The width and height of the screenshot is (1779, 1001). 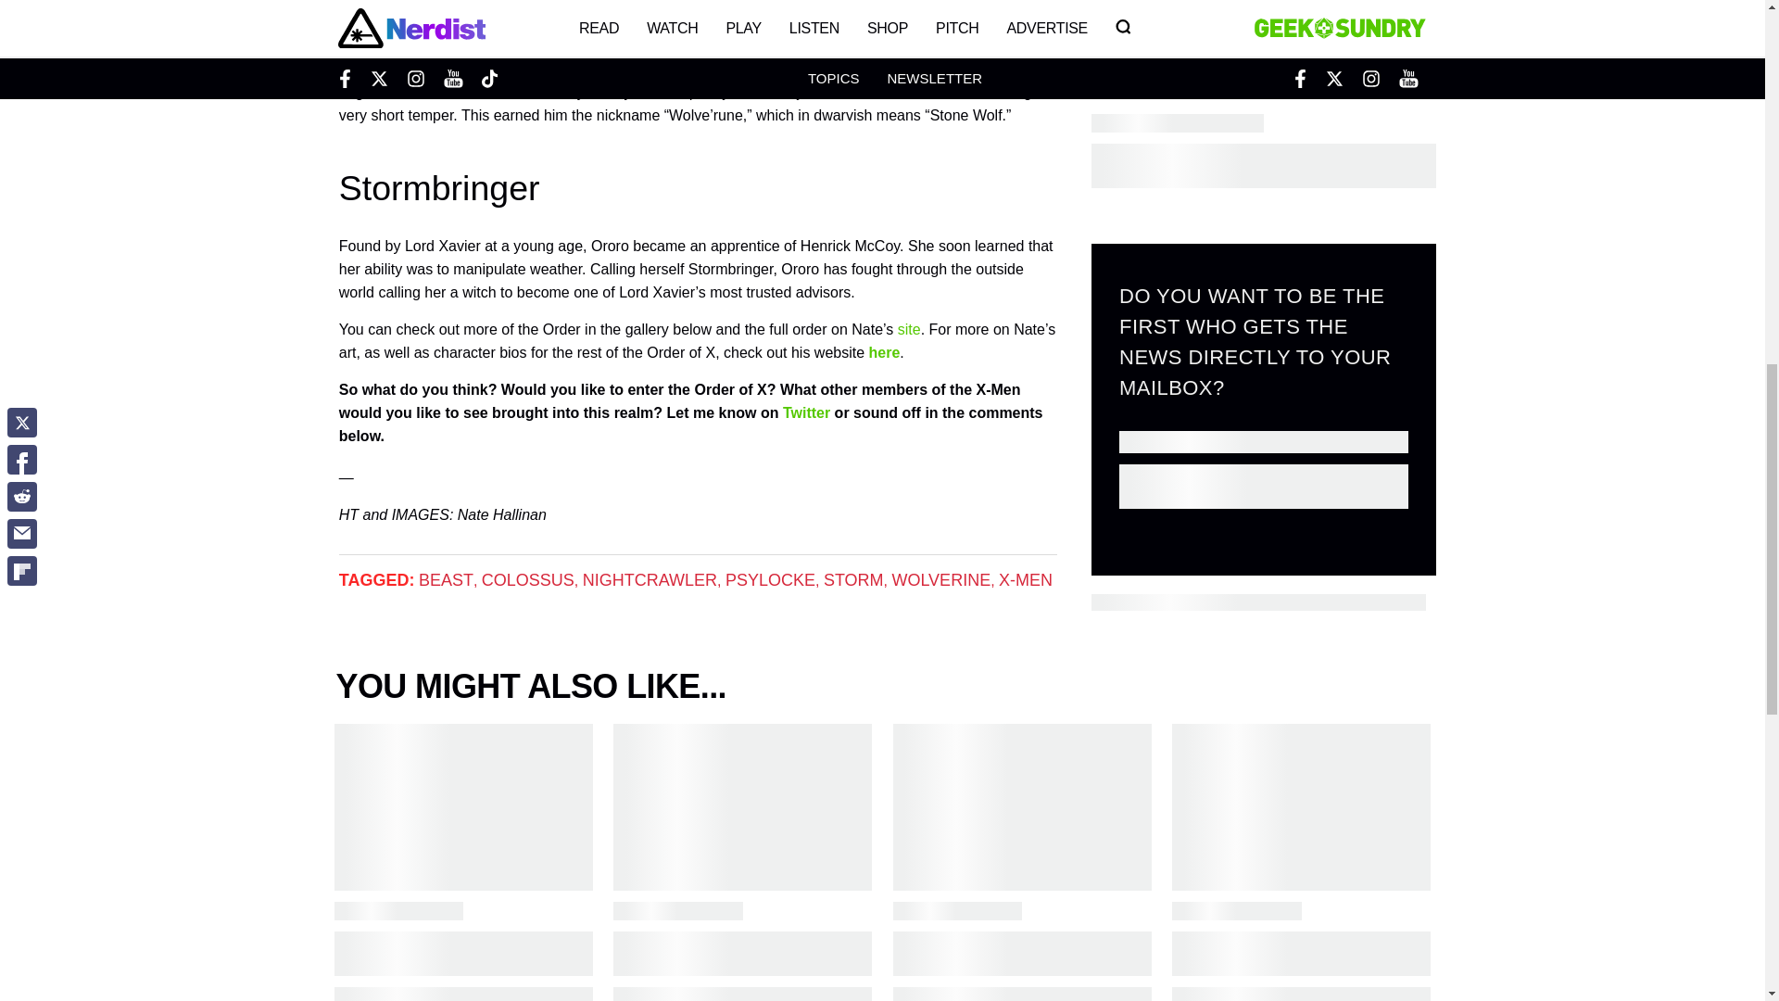 I want to click on STORM, so click(x=853, y=580).